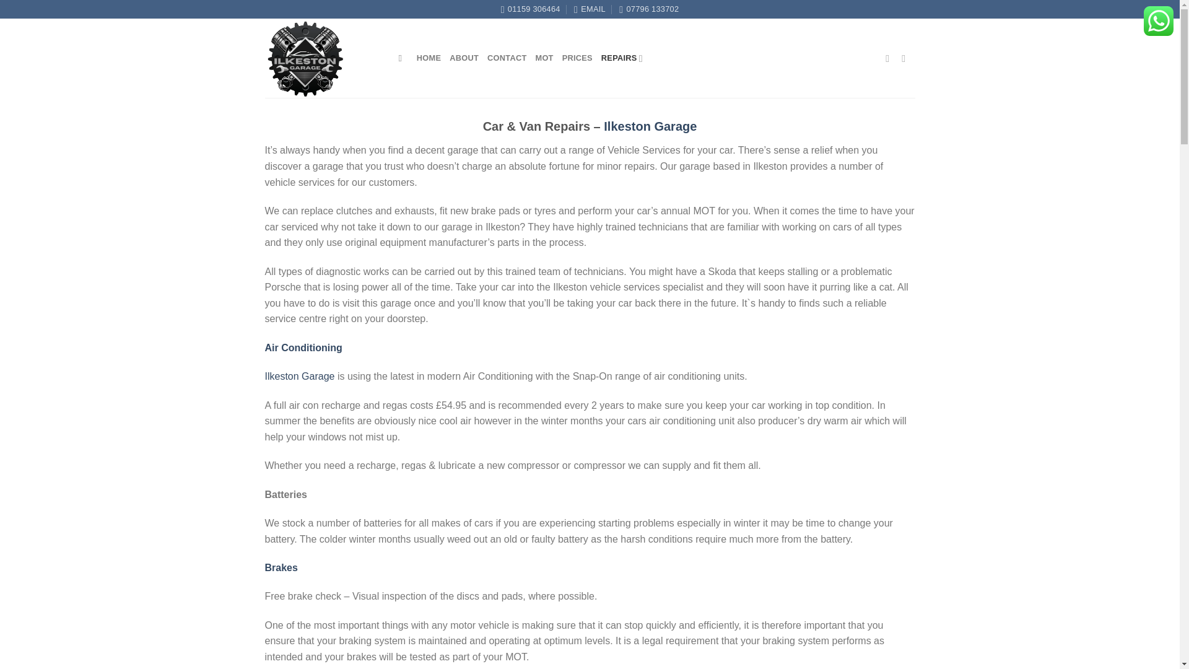  Describe the element at coordinates (891, 58) in the screenshot. I see `Follow on Facebook` at that location.